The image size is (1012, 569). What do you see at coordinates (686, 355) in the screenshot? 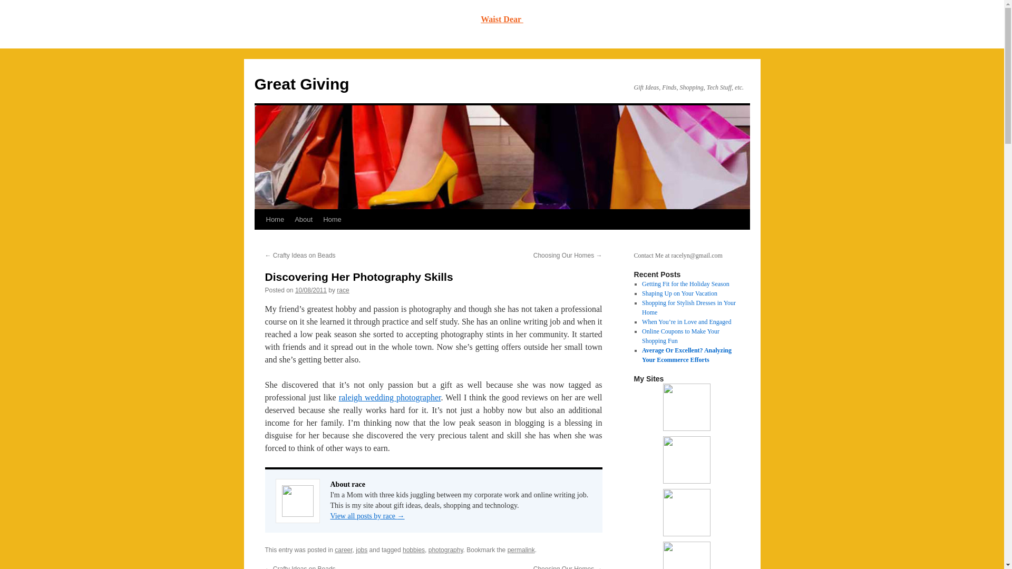
I see `Average Or Excellent? Analyzing Your Ecommerce Efforts` at bounding box center [686, 355].